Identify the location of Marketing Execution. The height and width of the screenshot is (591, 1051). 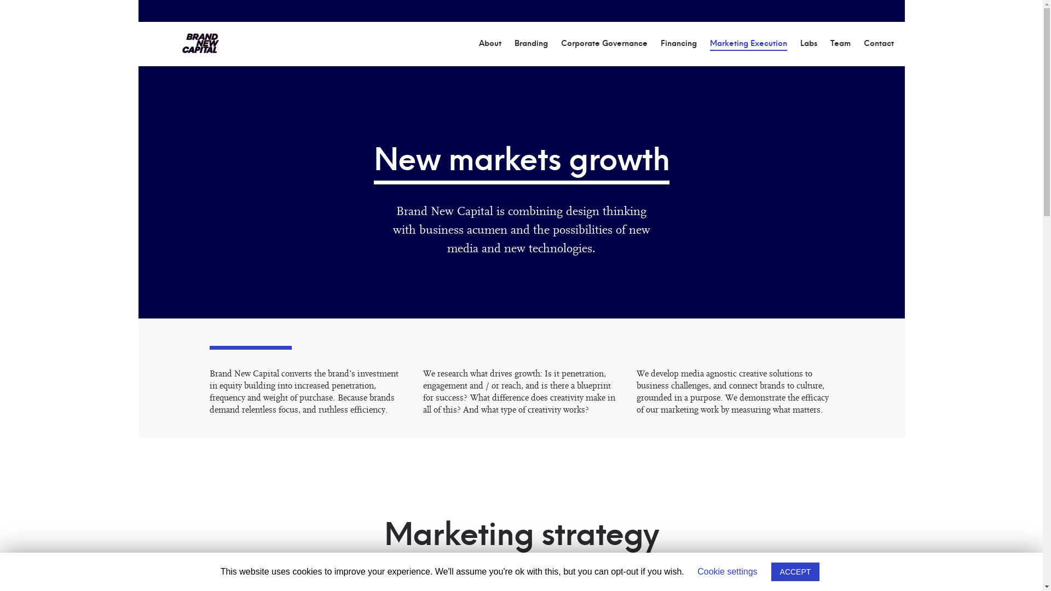
(748, 45).